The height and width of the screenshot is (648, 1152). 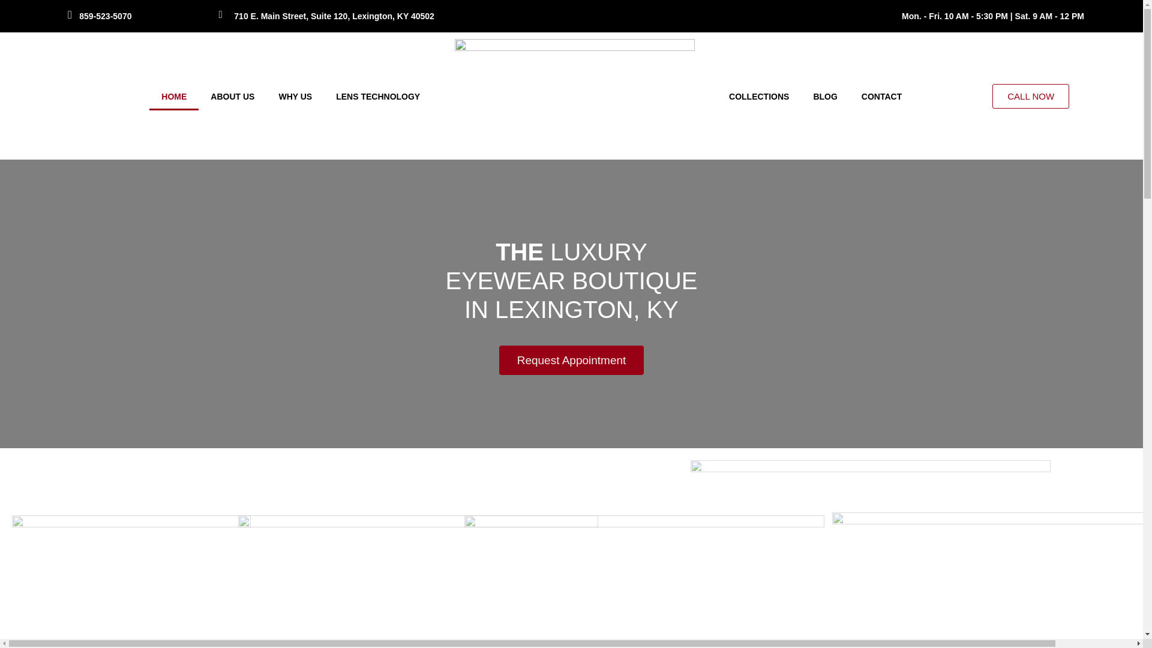 I want to click on ABOUT US, so click(x=232, y=96).